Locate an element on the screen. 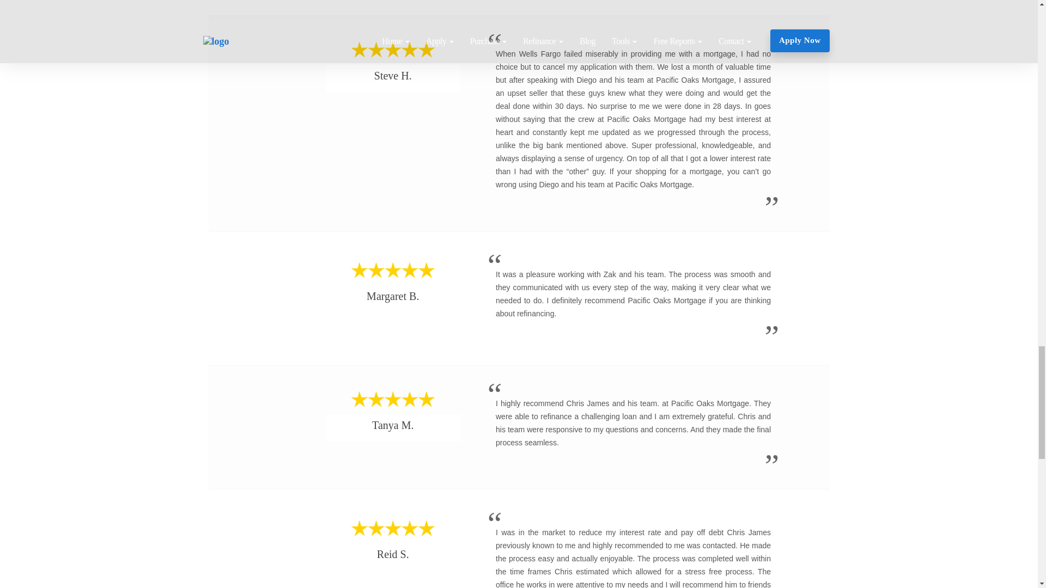 This screenshot has height=588, width=1046. 5 stars is located at coordinates (392, 270).